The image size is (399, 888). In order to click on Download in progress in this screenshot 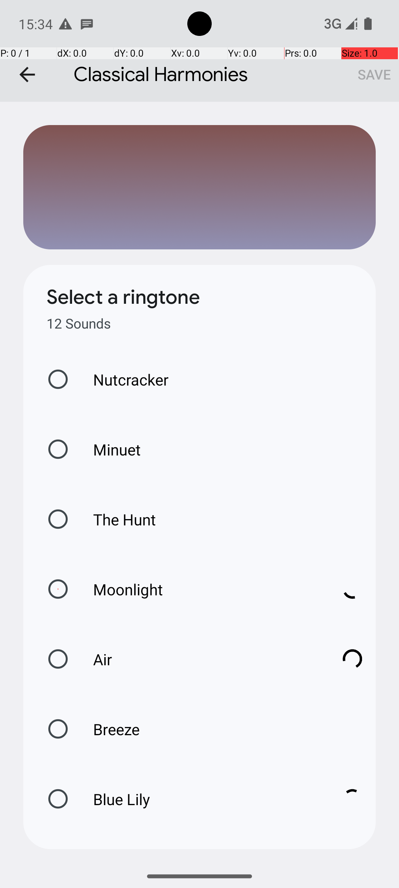, I will do `click(352, 589)`.